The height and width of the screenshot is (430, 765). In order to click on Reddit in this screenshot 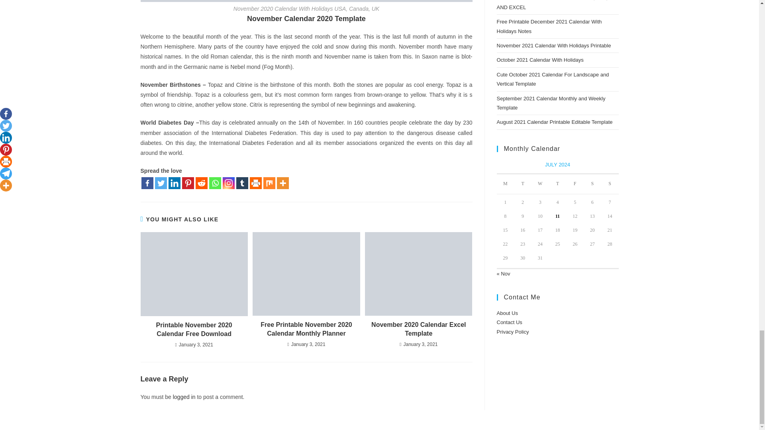, I will do `click(201, 183)`.